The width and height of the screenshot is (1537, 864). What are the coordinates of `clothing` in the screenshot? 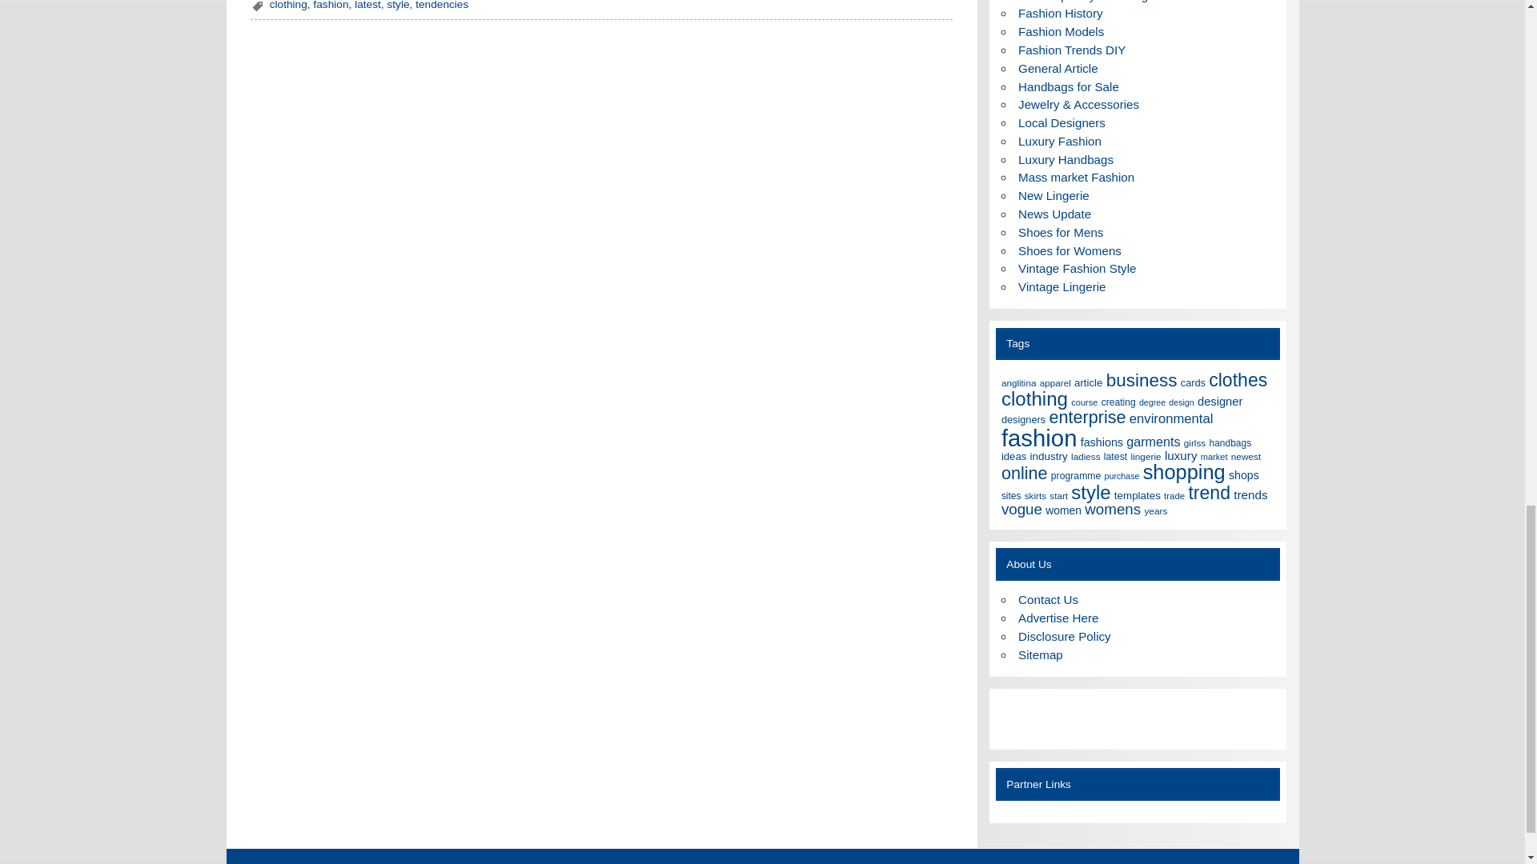 It's located at (288, 5).